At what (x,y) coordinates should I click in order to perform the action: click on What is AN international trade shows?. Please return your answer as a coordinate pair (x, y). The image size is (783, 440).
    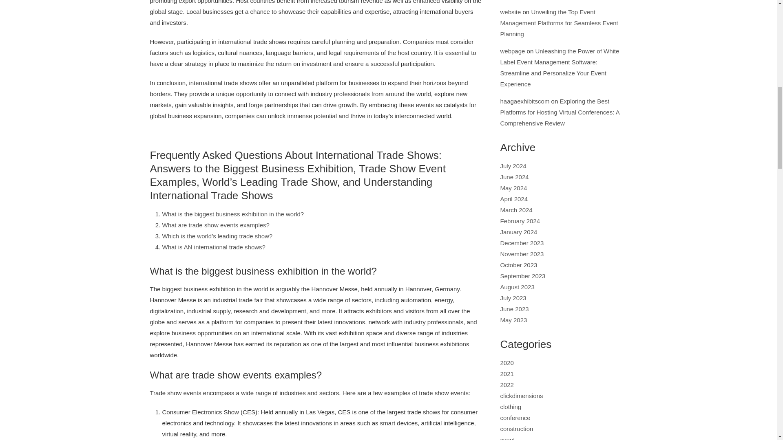
    Looking at the image, I should click on (214, 247).